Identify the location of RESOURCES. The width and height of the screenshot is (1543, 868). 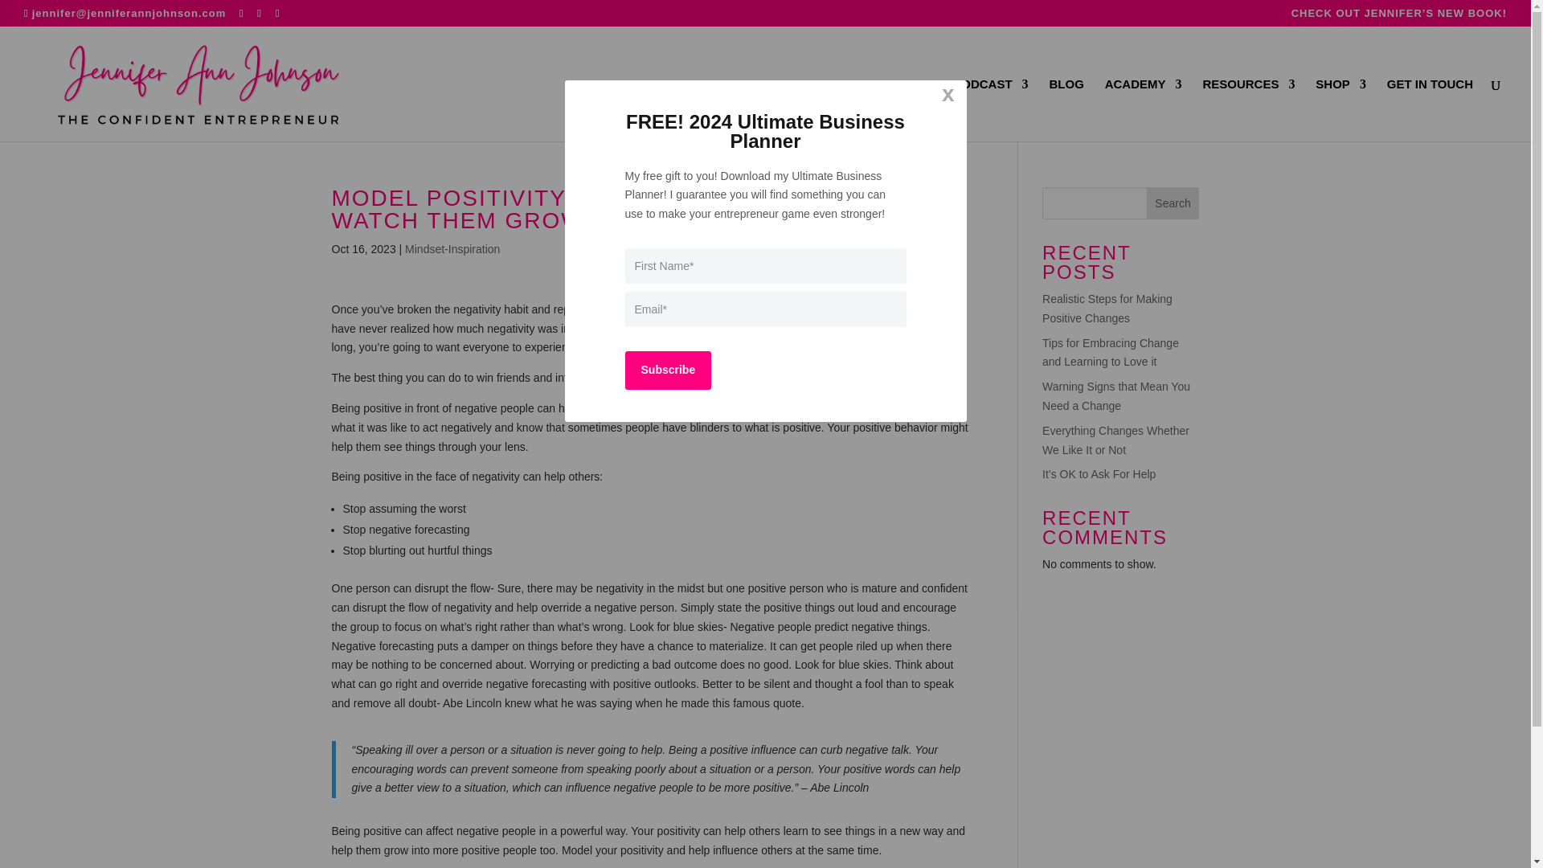
(1247, 110).